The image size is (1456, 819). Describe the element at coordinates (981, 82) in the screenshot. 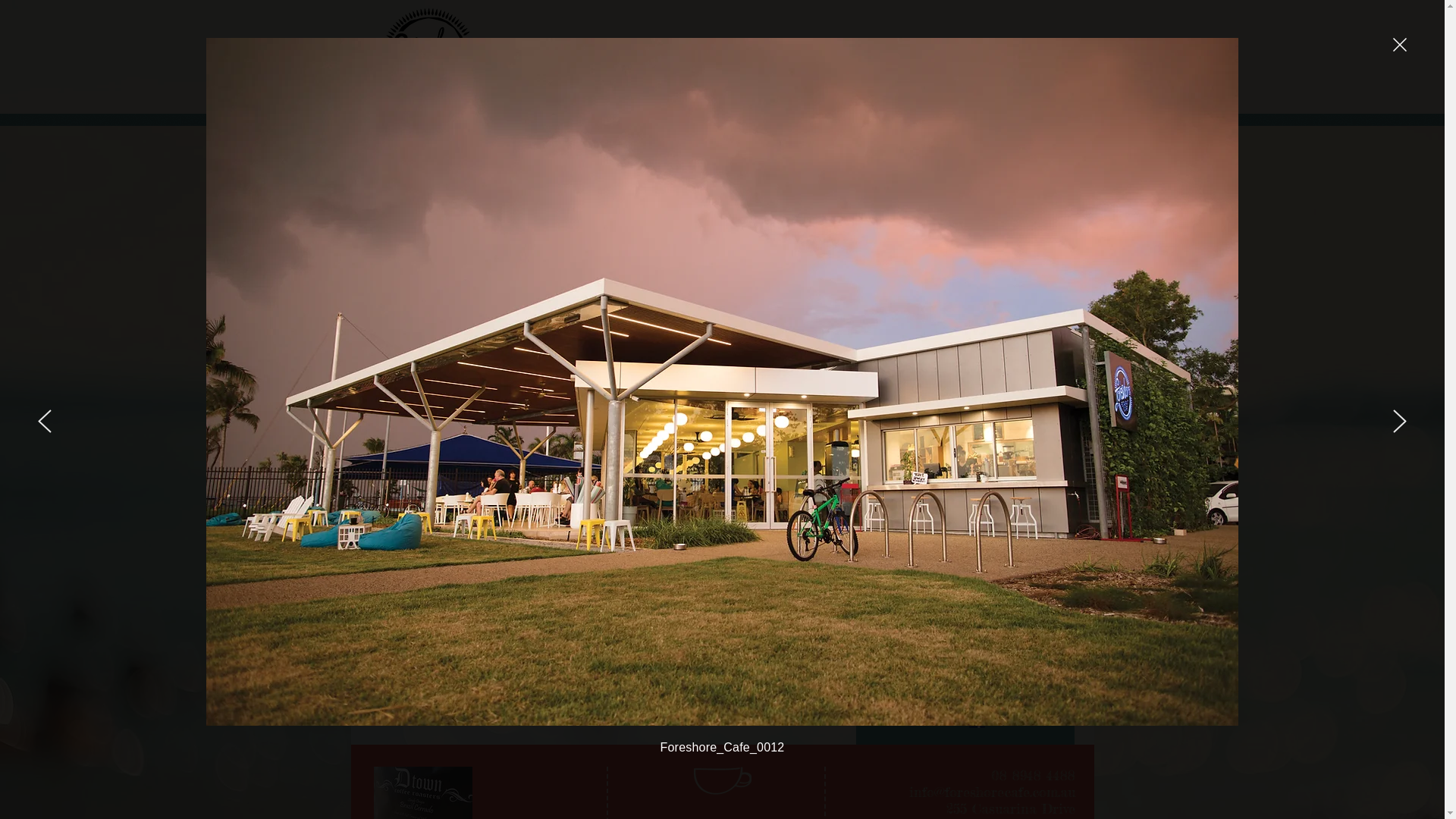

I see `CONTACT` at that location.